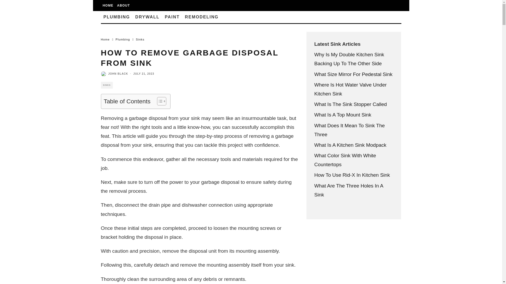 Image resolution: width=506 pixels, height=284 pixels. Describe the element at coordinates (108, 6) in the screenshot. I see `HOME` at that location.